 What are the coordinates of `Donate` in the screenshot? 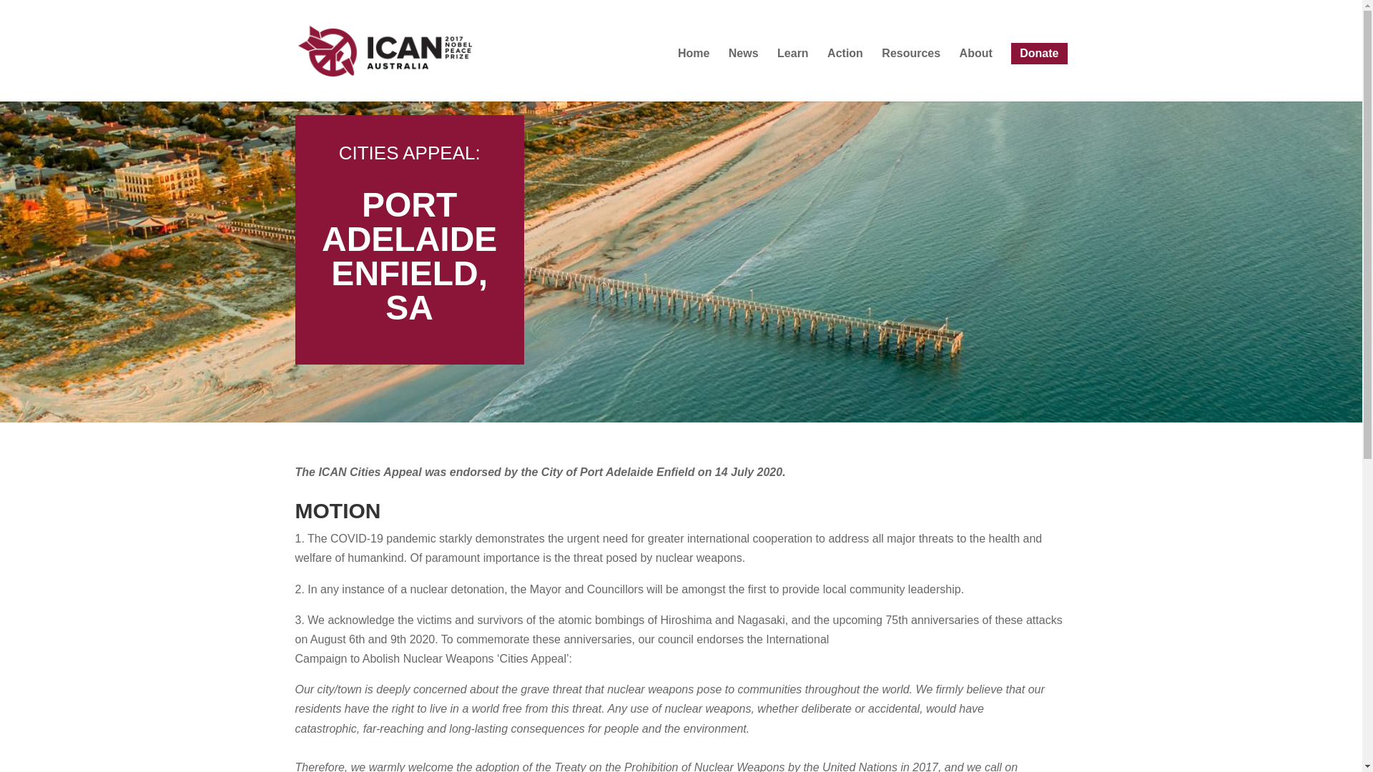 It's located at (1038, 53).